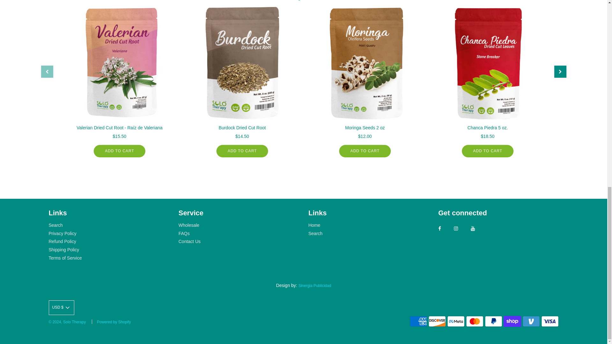 Image resolution: width=612 pixels, height=344 pixels. What do you see at coordinates (418, 321) in the screenshot?
I see `American Express` at bounding box center [418, 321].